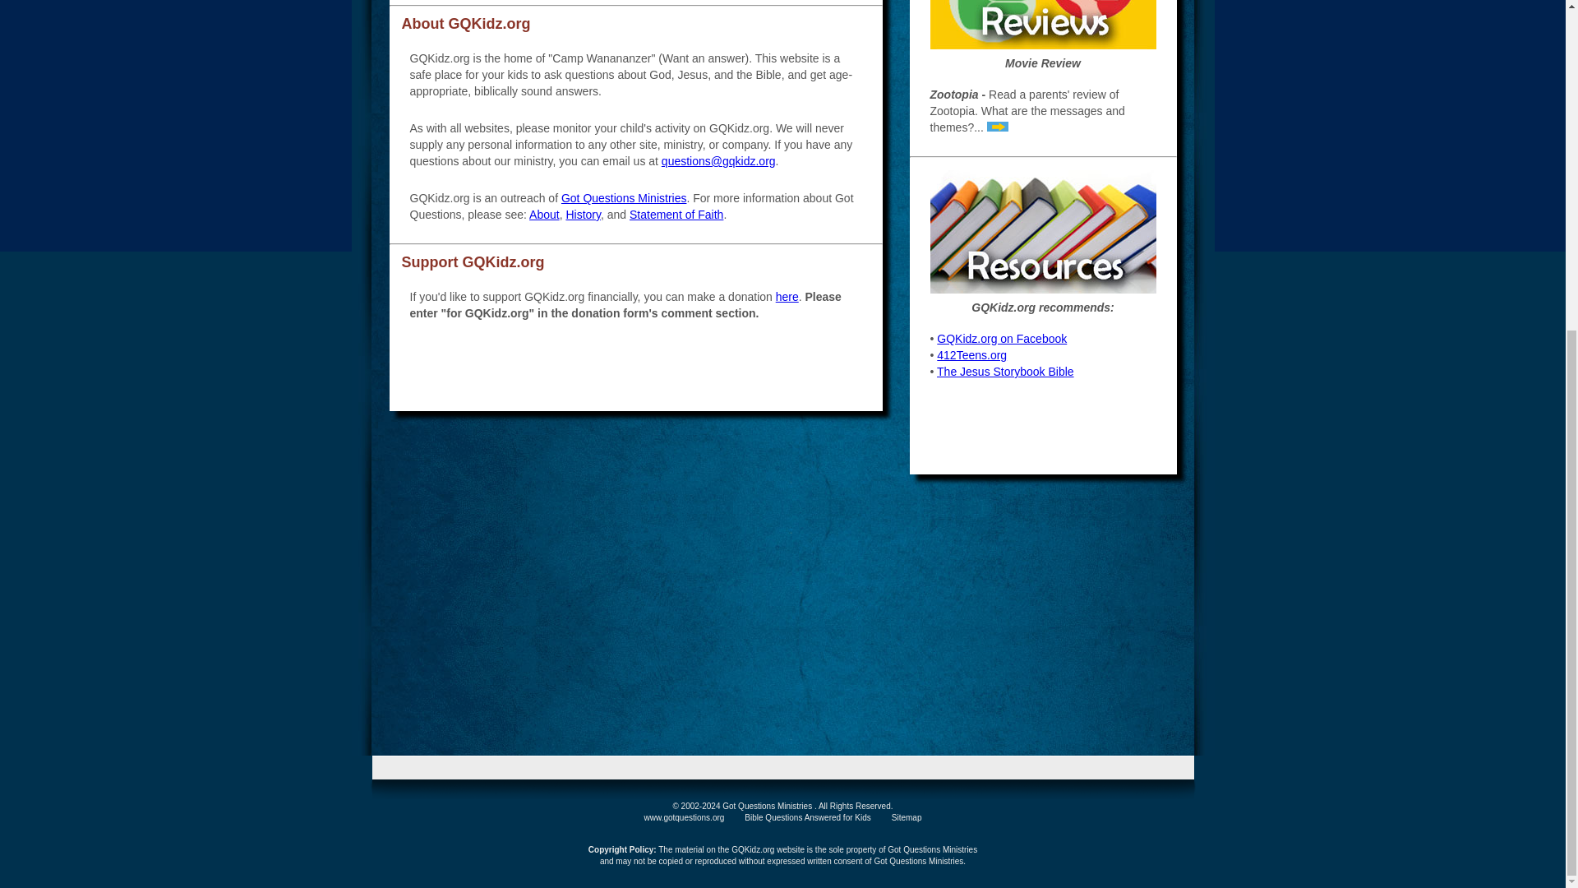 The height and width of the screenshot is (888, 1578). I want to click on Sitemap, so click(906, 817).